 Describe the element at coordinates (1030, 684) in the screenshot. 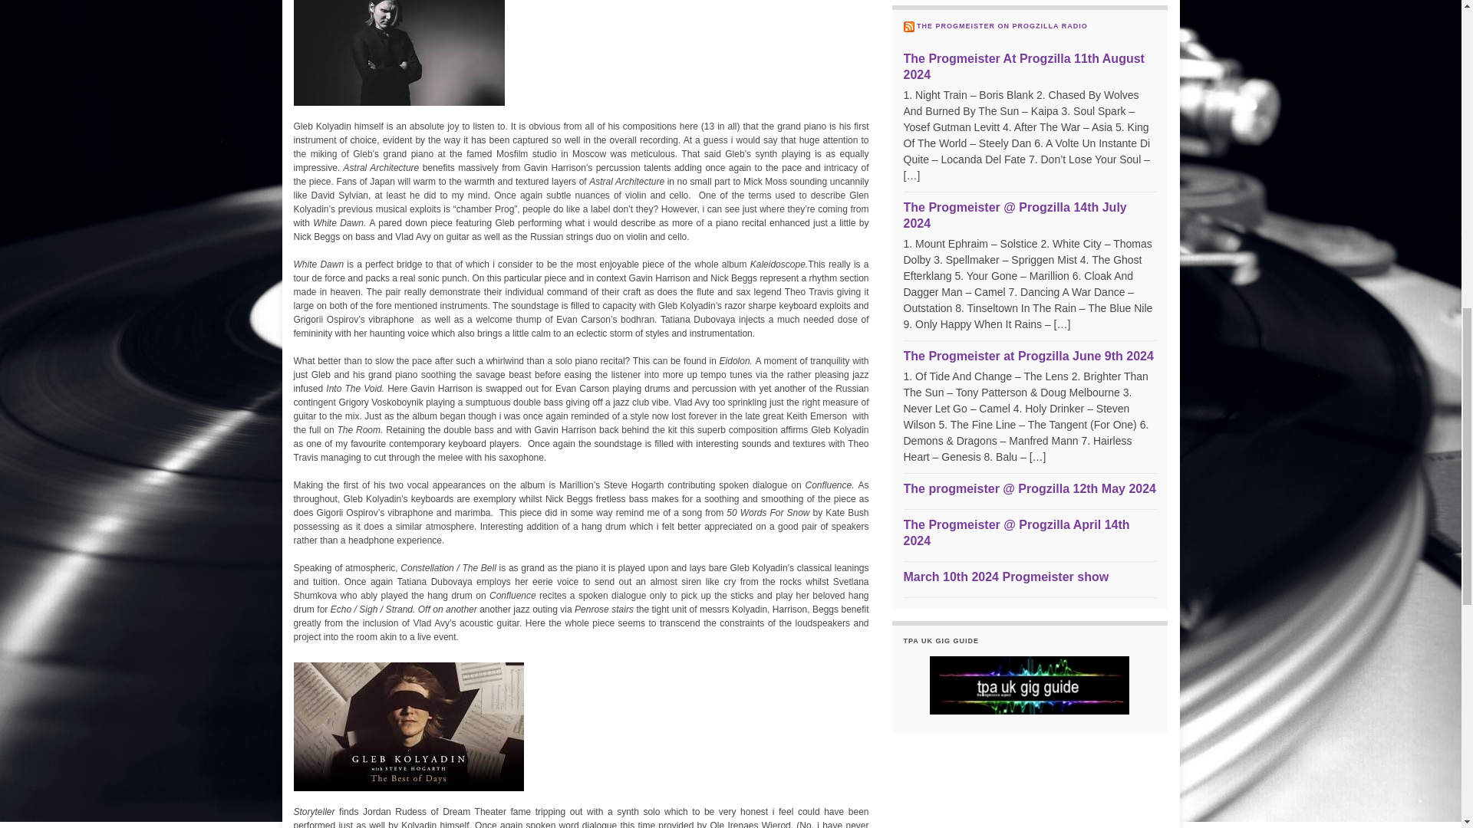

I see `Click to Visit the UK Gig Guide at The Prog Aspect` at that location.